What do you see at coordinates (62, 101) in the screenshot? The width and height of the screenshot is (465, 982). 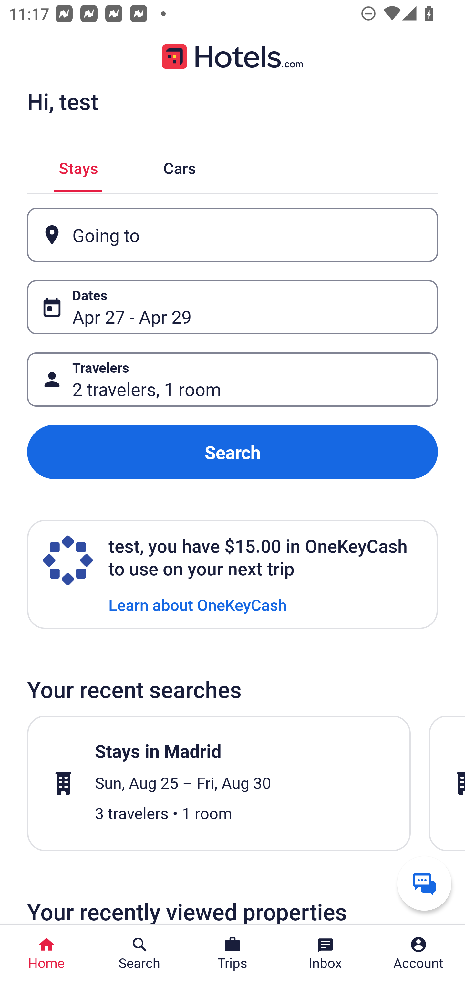 I see `Hi, test` at bounding box center [62, 101].